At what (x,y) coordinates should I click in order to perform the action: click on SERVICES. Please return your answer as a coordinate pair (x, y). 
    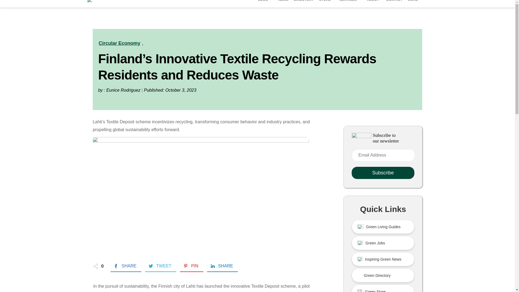
    Looking at the image, I should click on (349, 1).